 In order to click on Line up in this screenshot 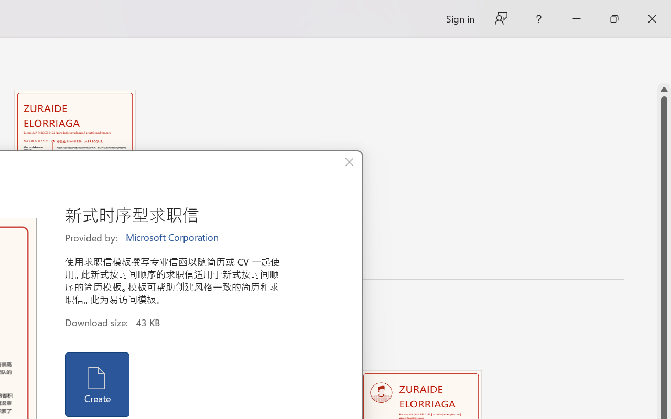, I will do `click(664, 90)`.